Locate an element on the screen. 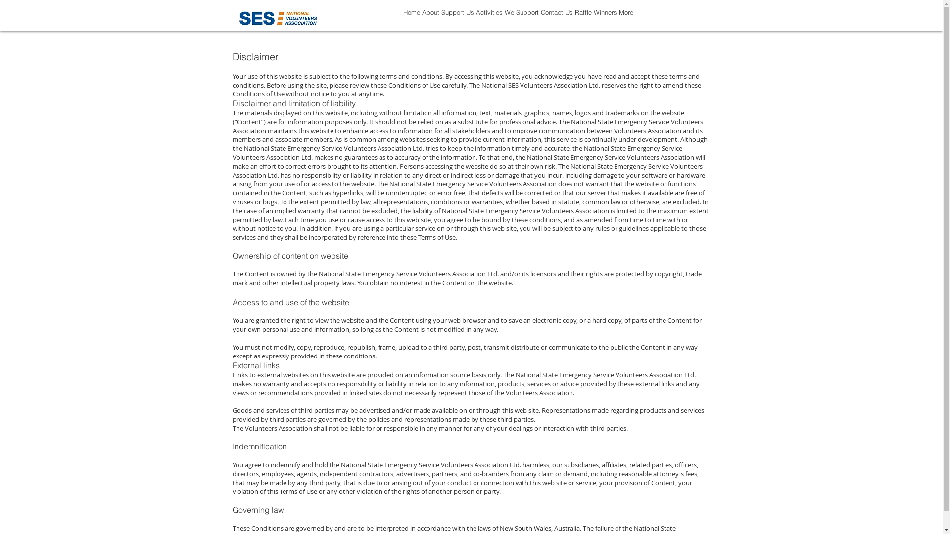 The image size is (950, 534). We Support is located at coordinates (522, 19).